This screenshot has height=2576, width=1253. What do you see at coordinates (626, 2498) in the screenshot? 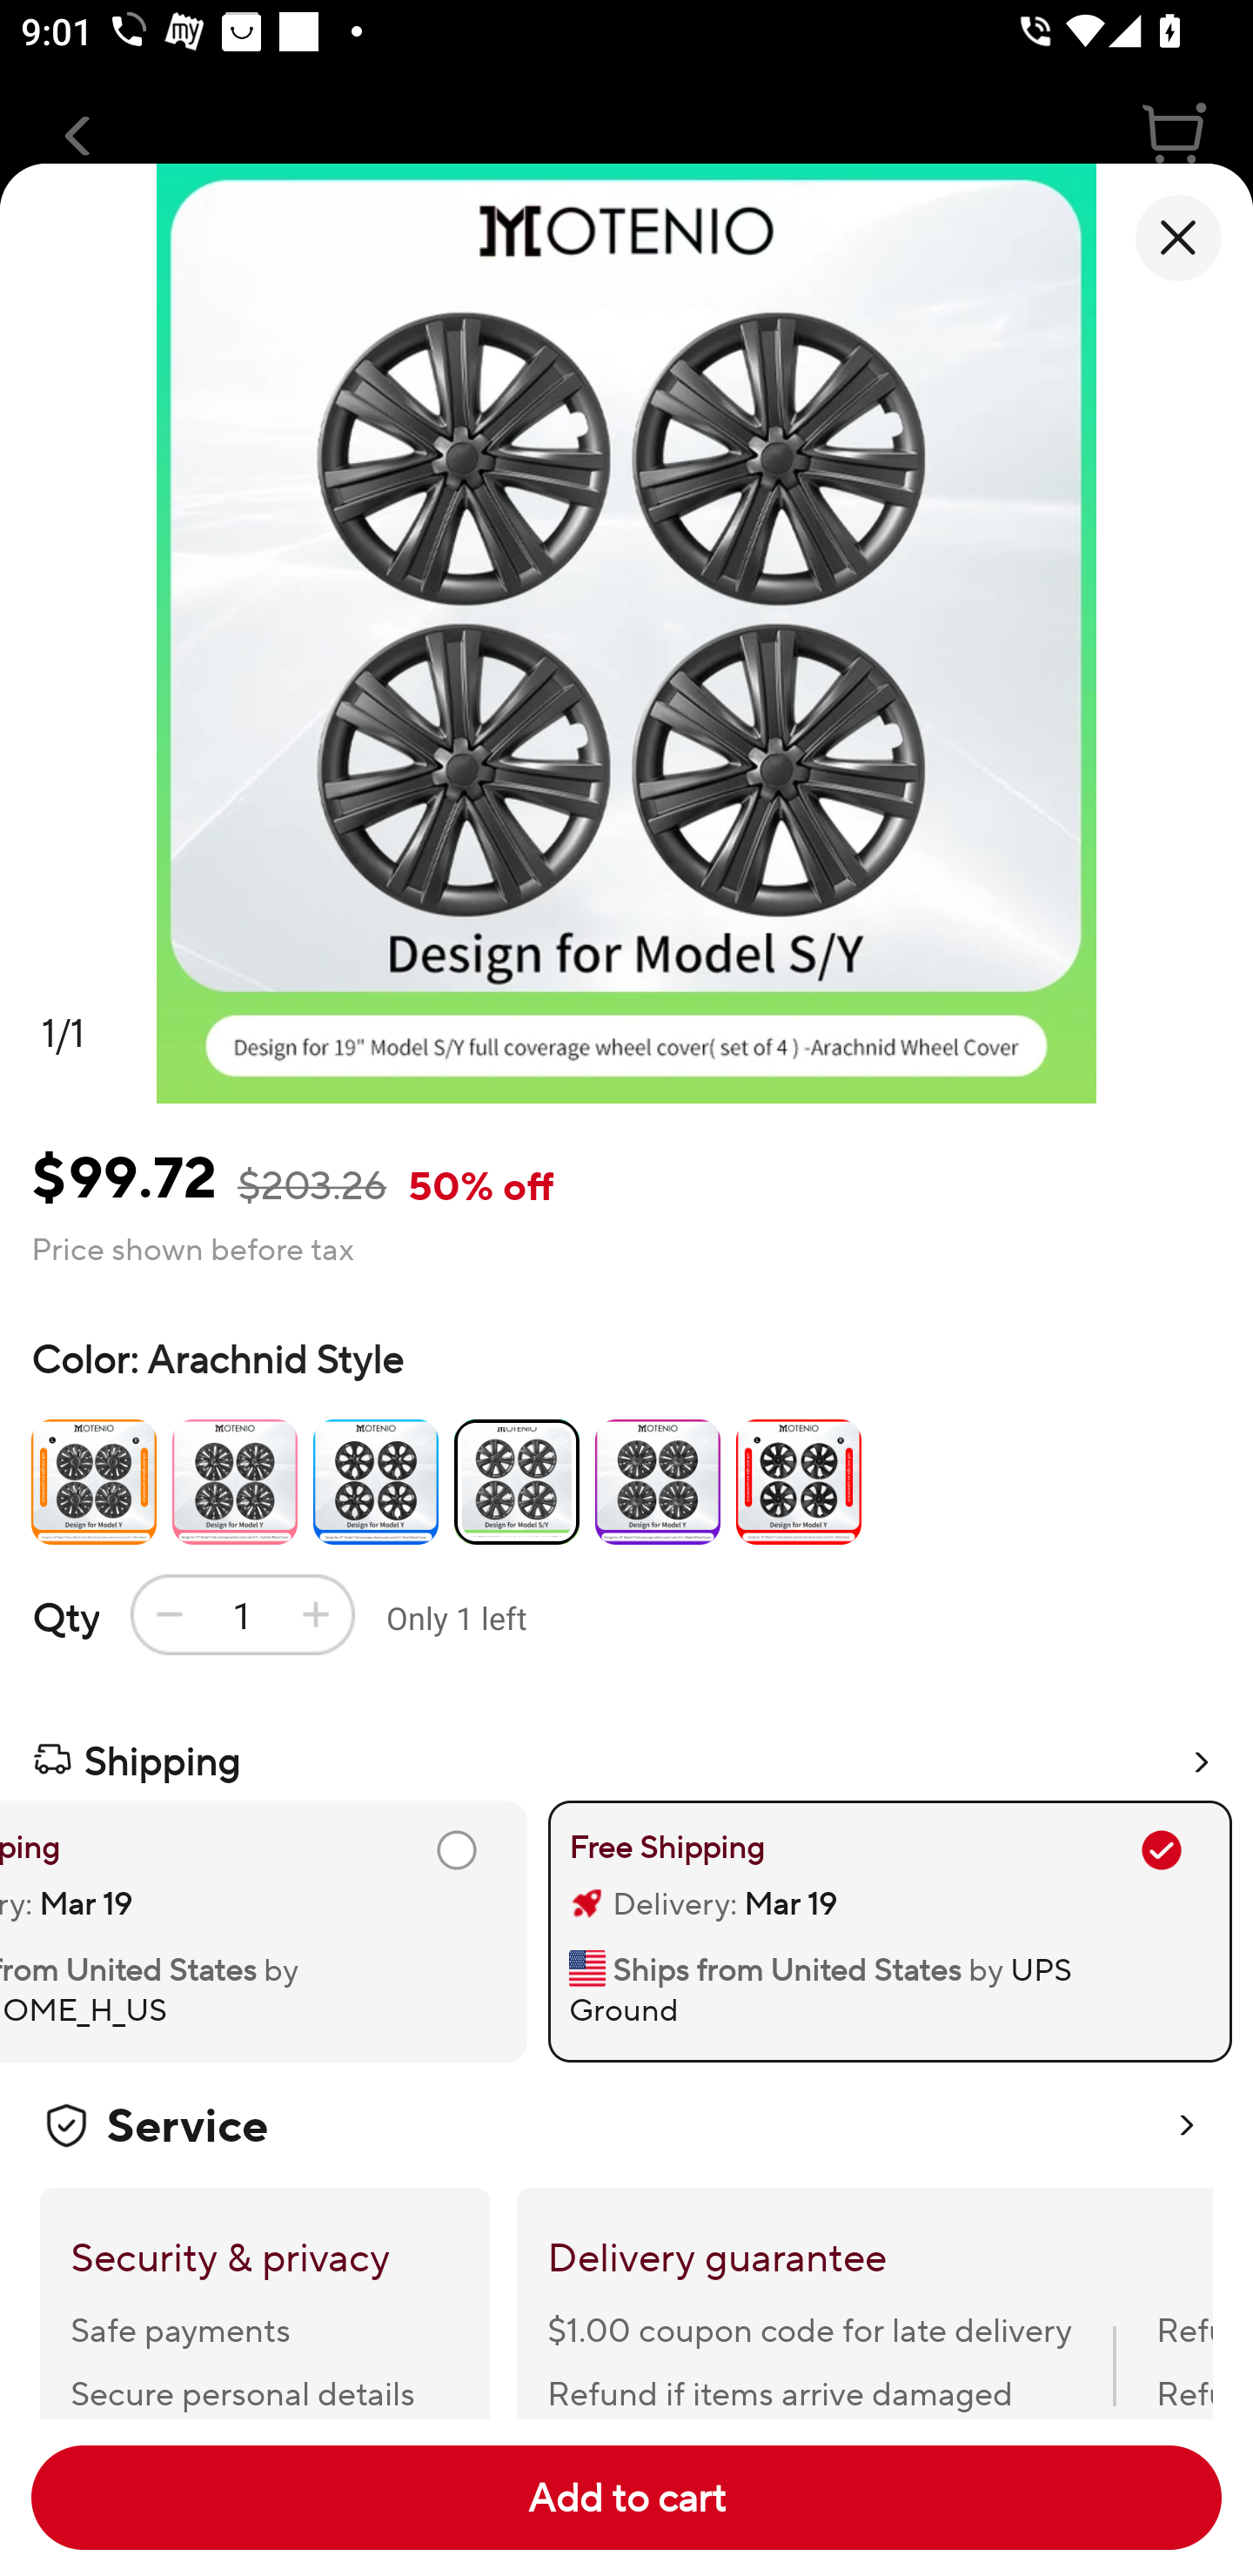
I see `Add to cart` at bounding box center [626, 2498].